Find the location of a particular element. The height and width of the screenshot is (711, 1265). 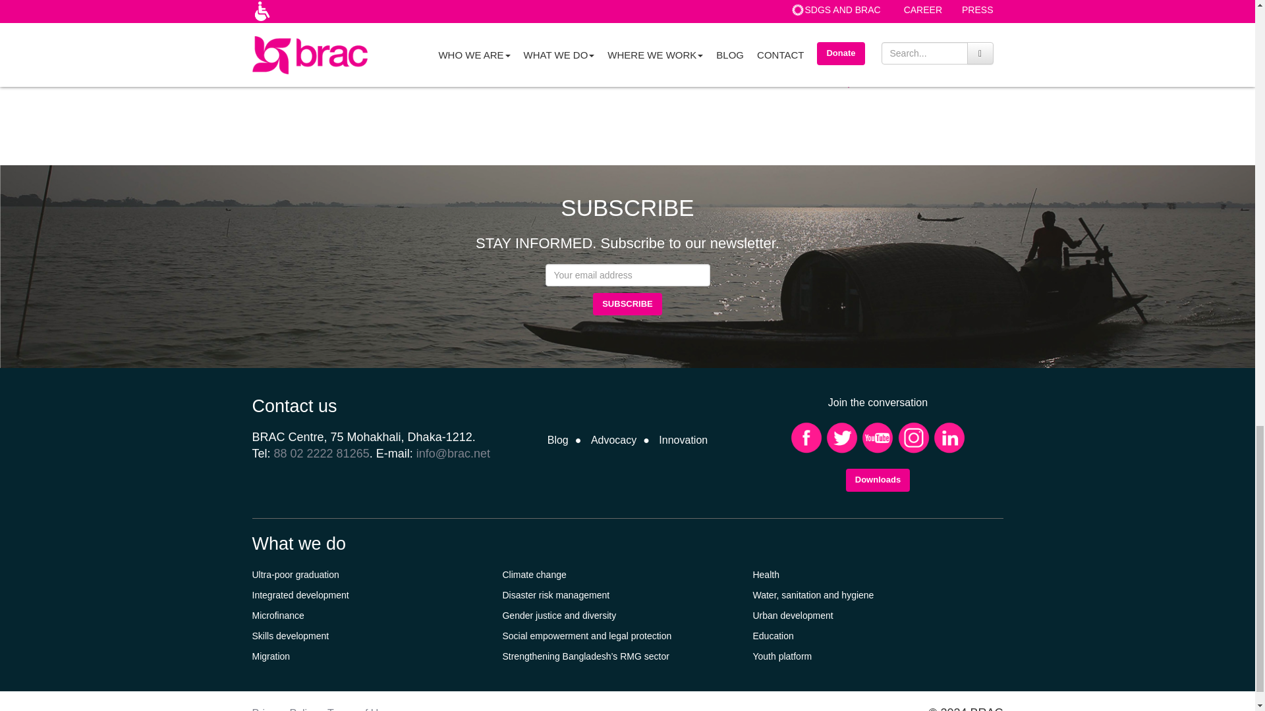

Subscribe is located at coordinates (627, 304).